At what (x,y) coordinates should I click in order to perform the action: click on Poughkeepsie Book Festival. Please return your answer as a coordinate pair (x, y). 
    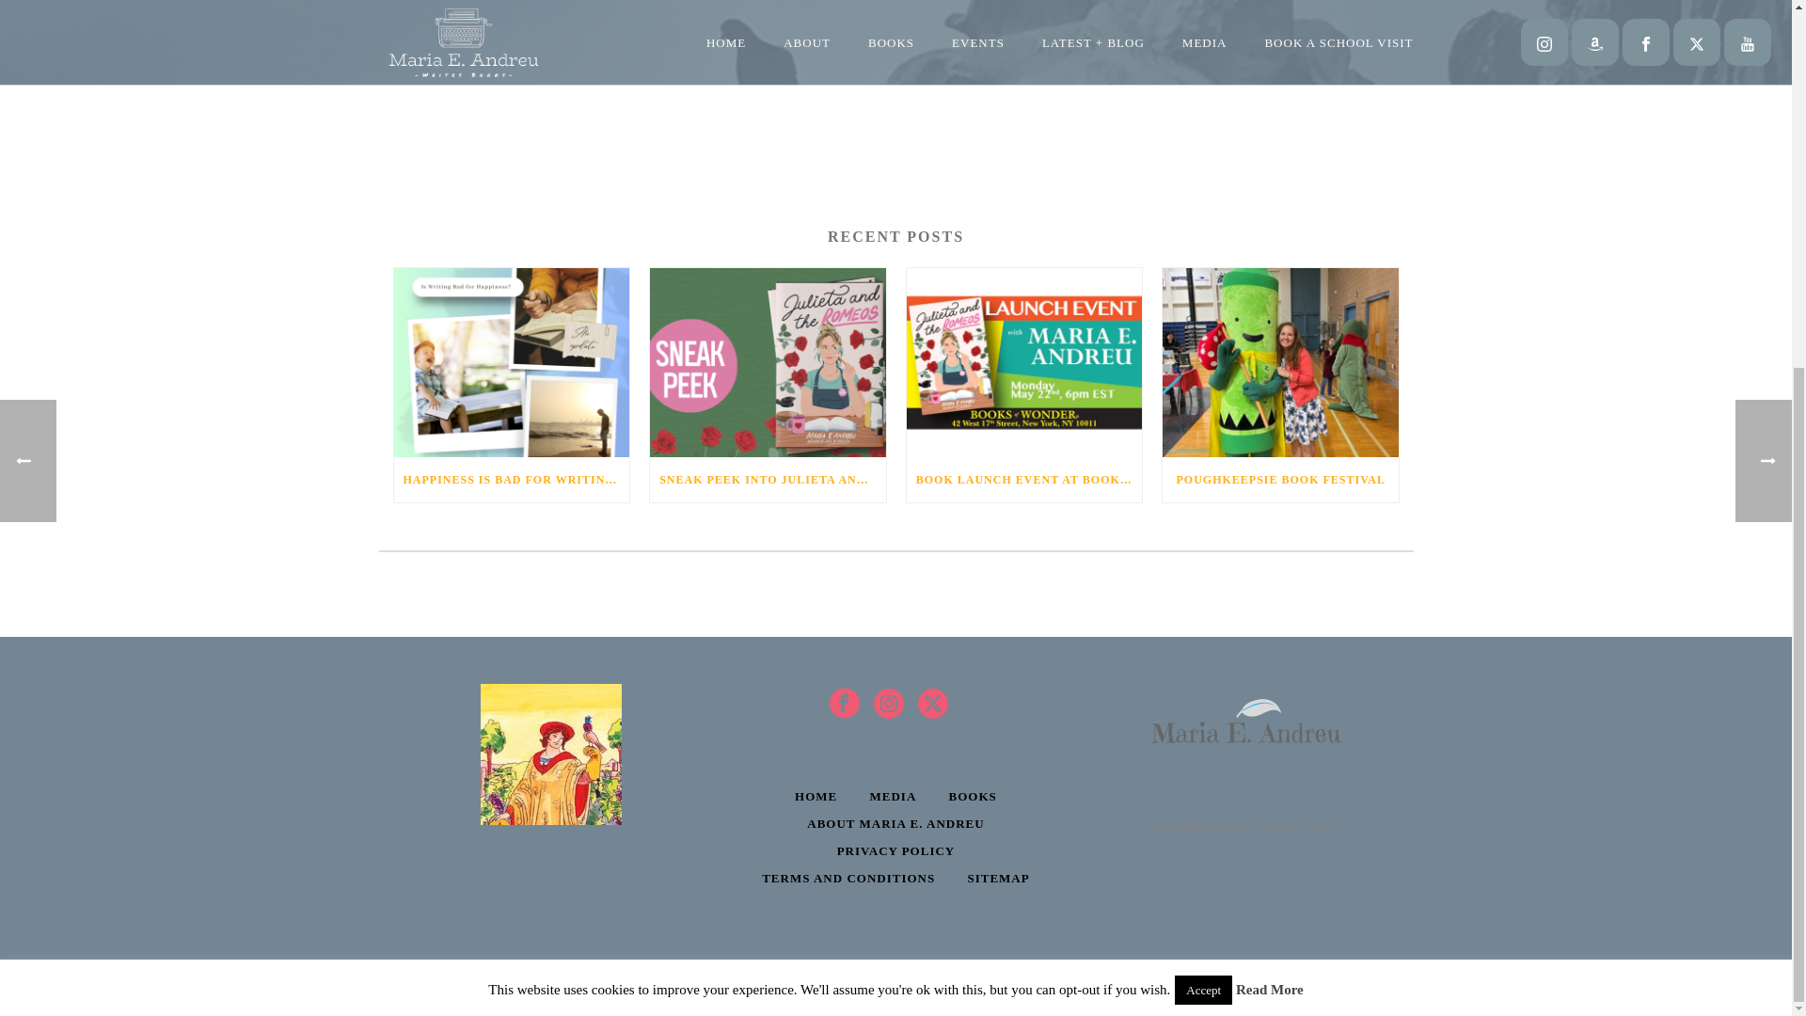
    Looking at the image, I should click on (1280, 363).